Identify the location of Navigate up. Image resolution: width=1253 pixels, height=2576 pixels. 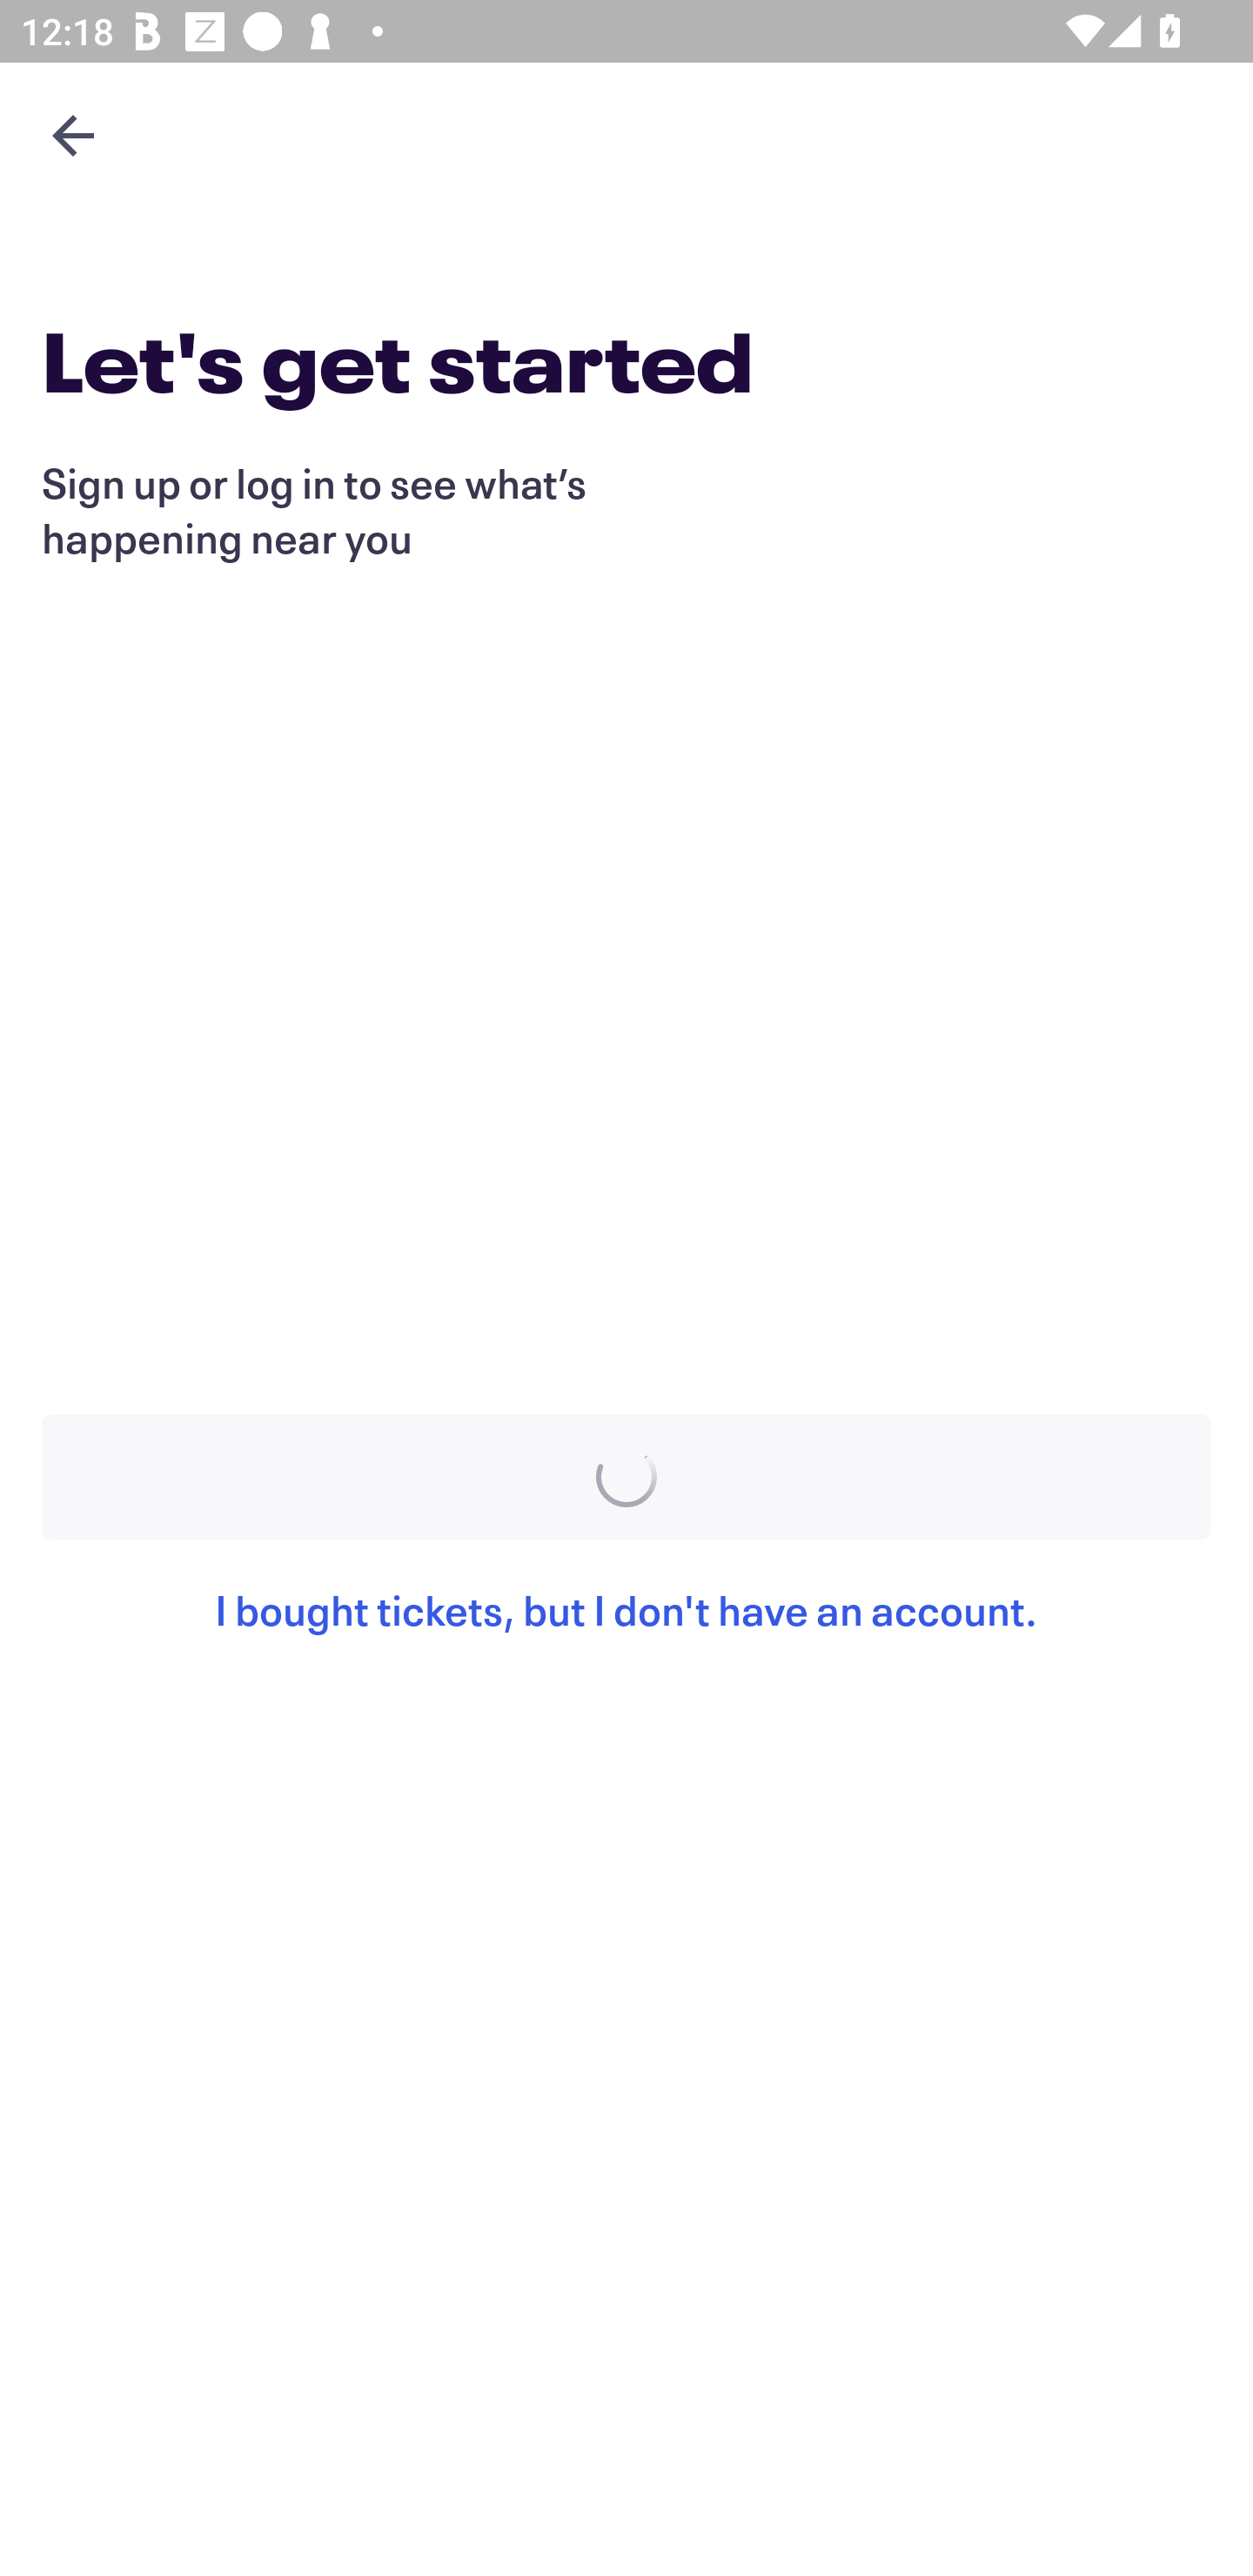
(73, 135).